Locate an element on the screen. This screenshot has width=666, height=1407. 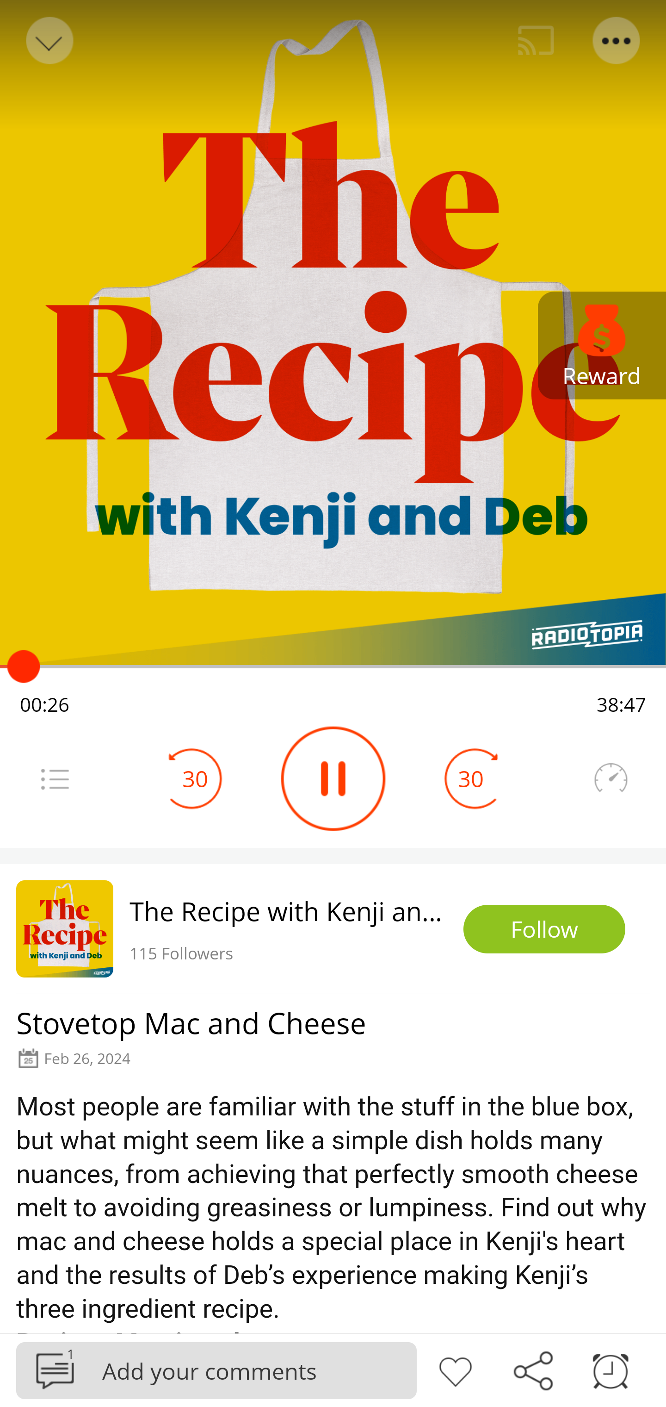
30 Seek Forward is located at coordinates (471, 778).